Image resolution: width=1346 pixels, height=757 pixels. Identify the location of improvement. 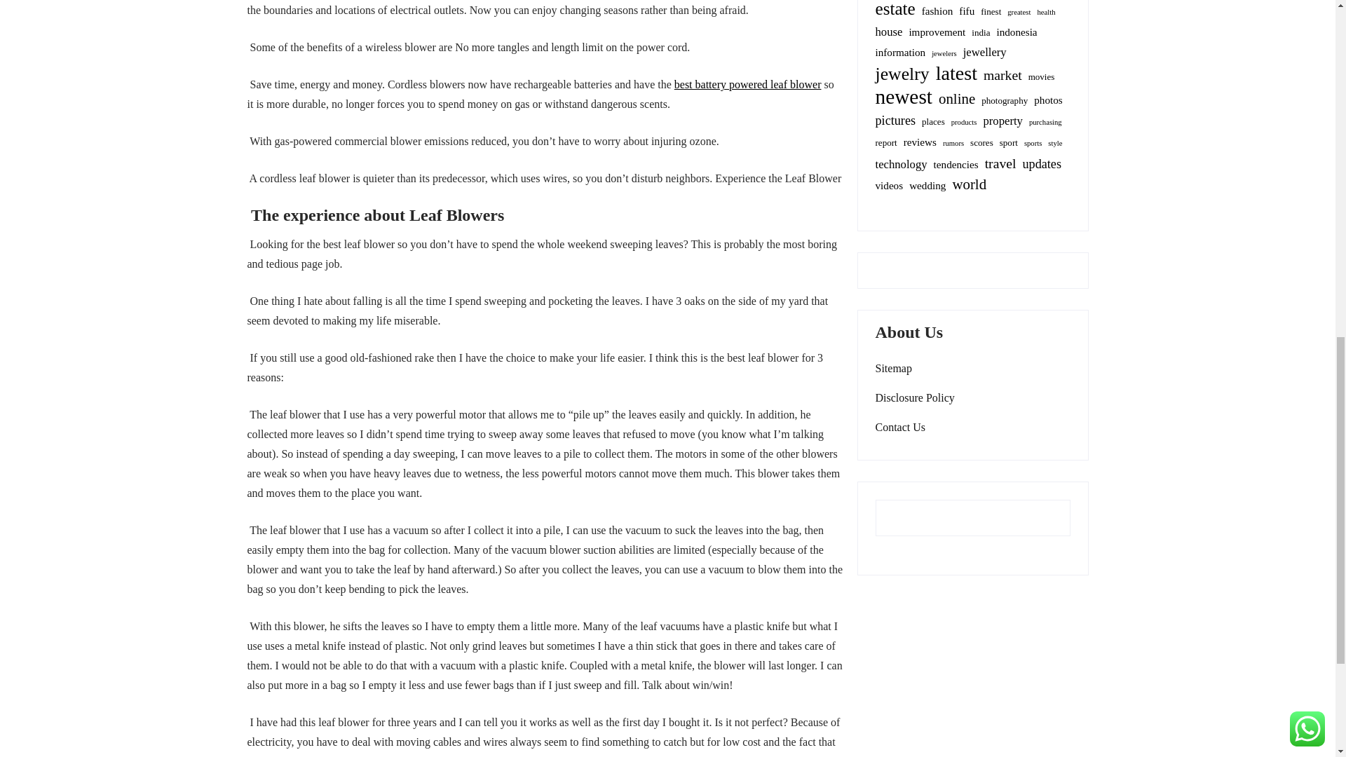
(937, 32).